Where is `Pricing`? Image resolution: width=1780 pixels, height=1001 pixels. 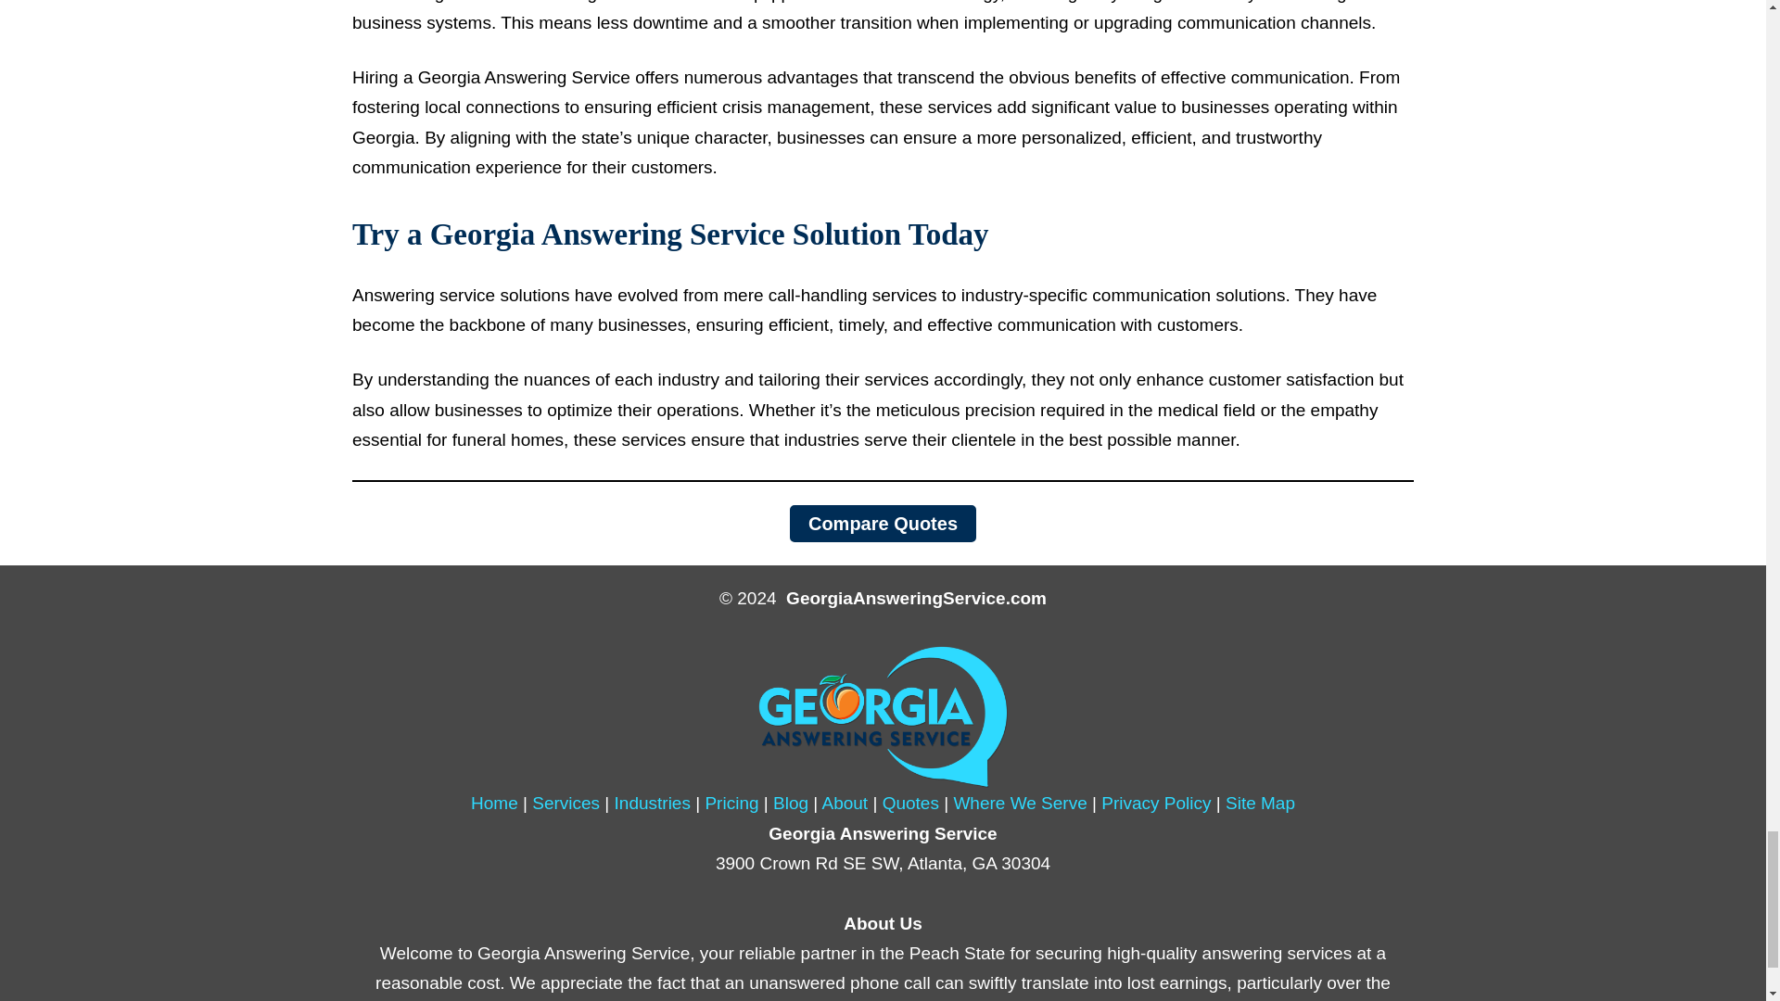 Pricing is located at coordinates (731, 803).